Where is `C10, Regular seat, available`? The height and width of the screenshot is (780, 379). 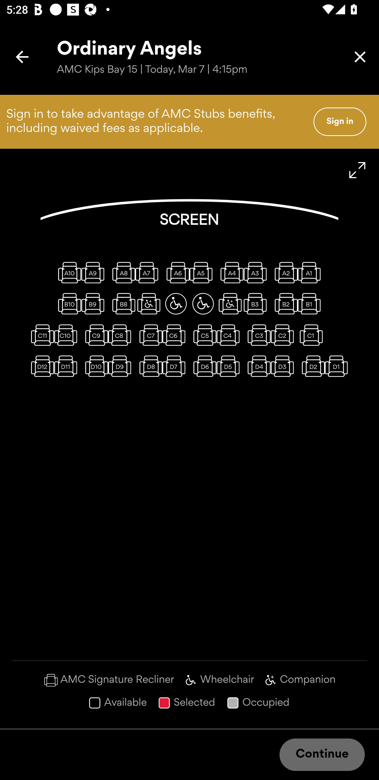
C10, Regular seat, available is located at coordinates (68, 335).